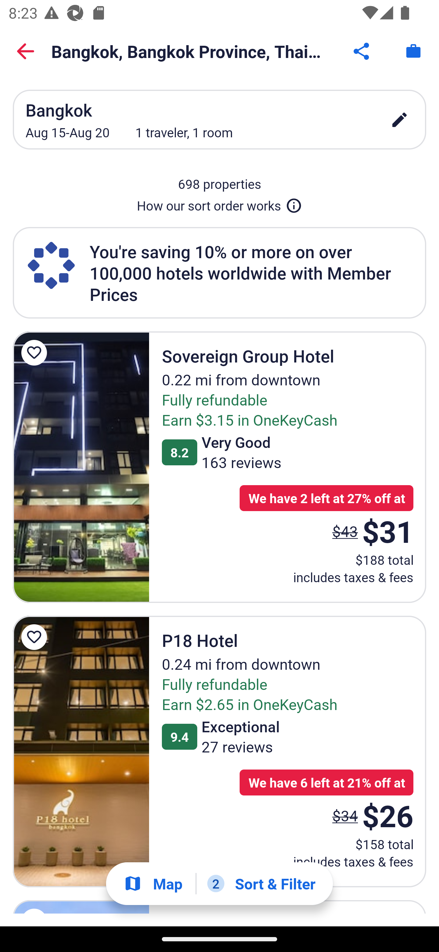 This screenshot has height=952, width=439. Describe the element at coordinates (220, 203) in the screenshot. I see `How our sort order works` at that location.